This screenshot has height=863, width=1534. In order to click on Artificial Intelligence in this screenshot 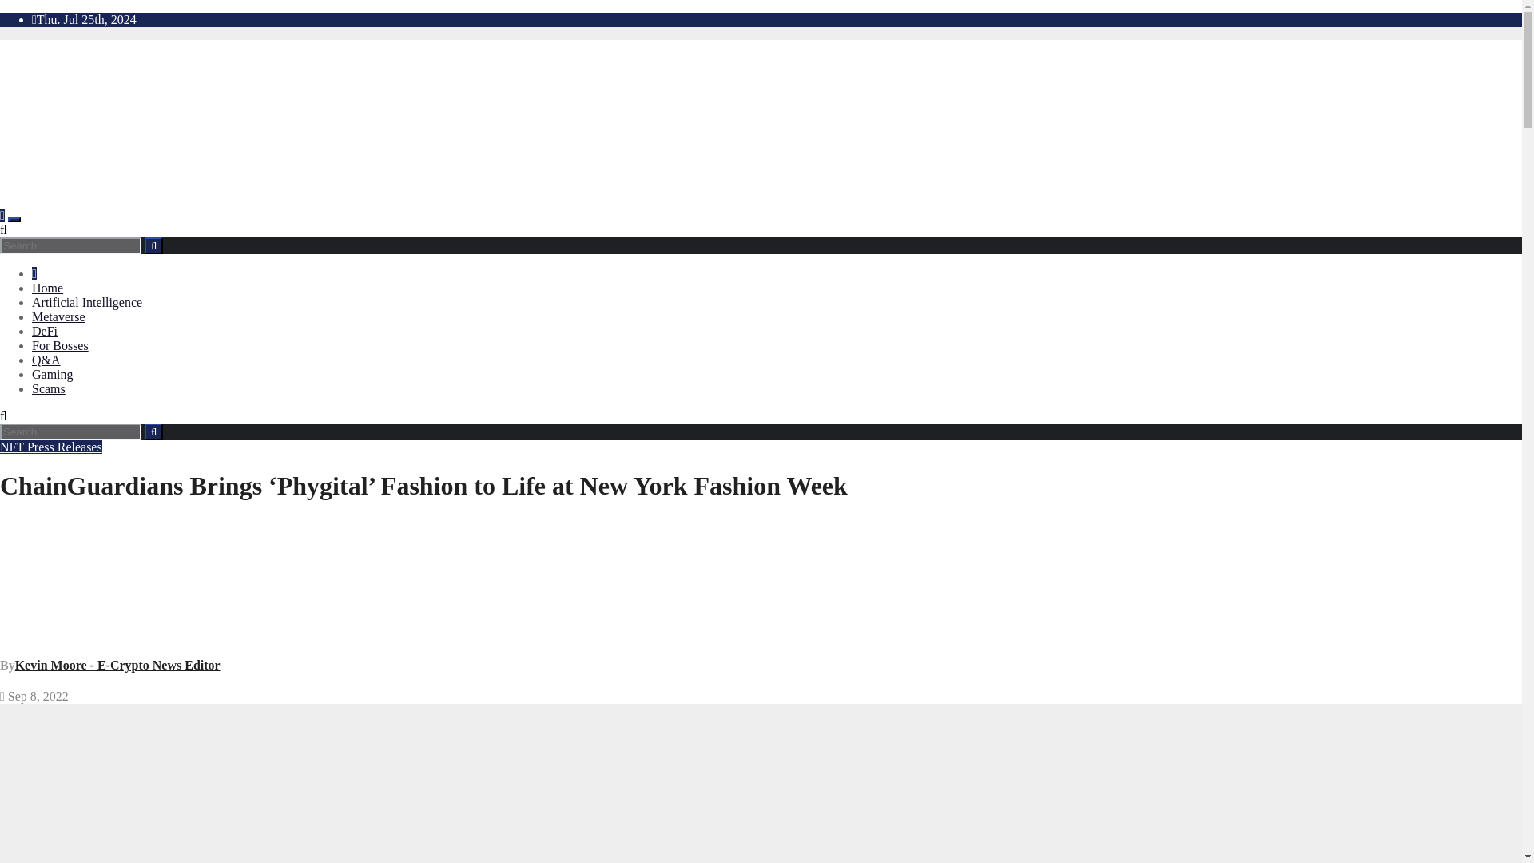, I will do `click(87, 302)`.